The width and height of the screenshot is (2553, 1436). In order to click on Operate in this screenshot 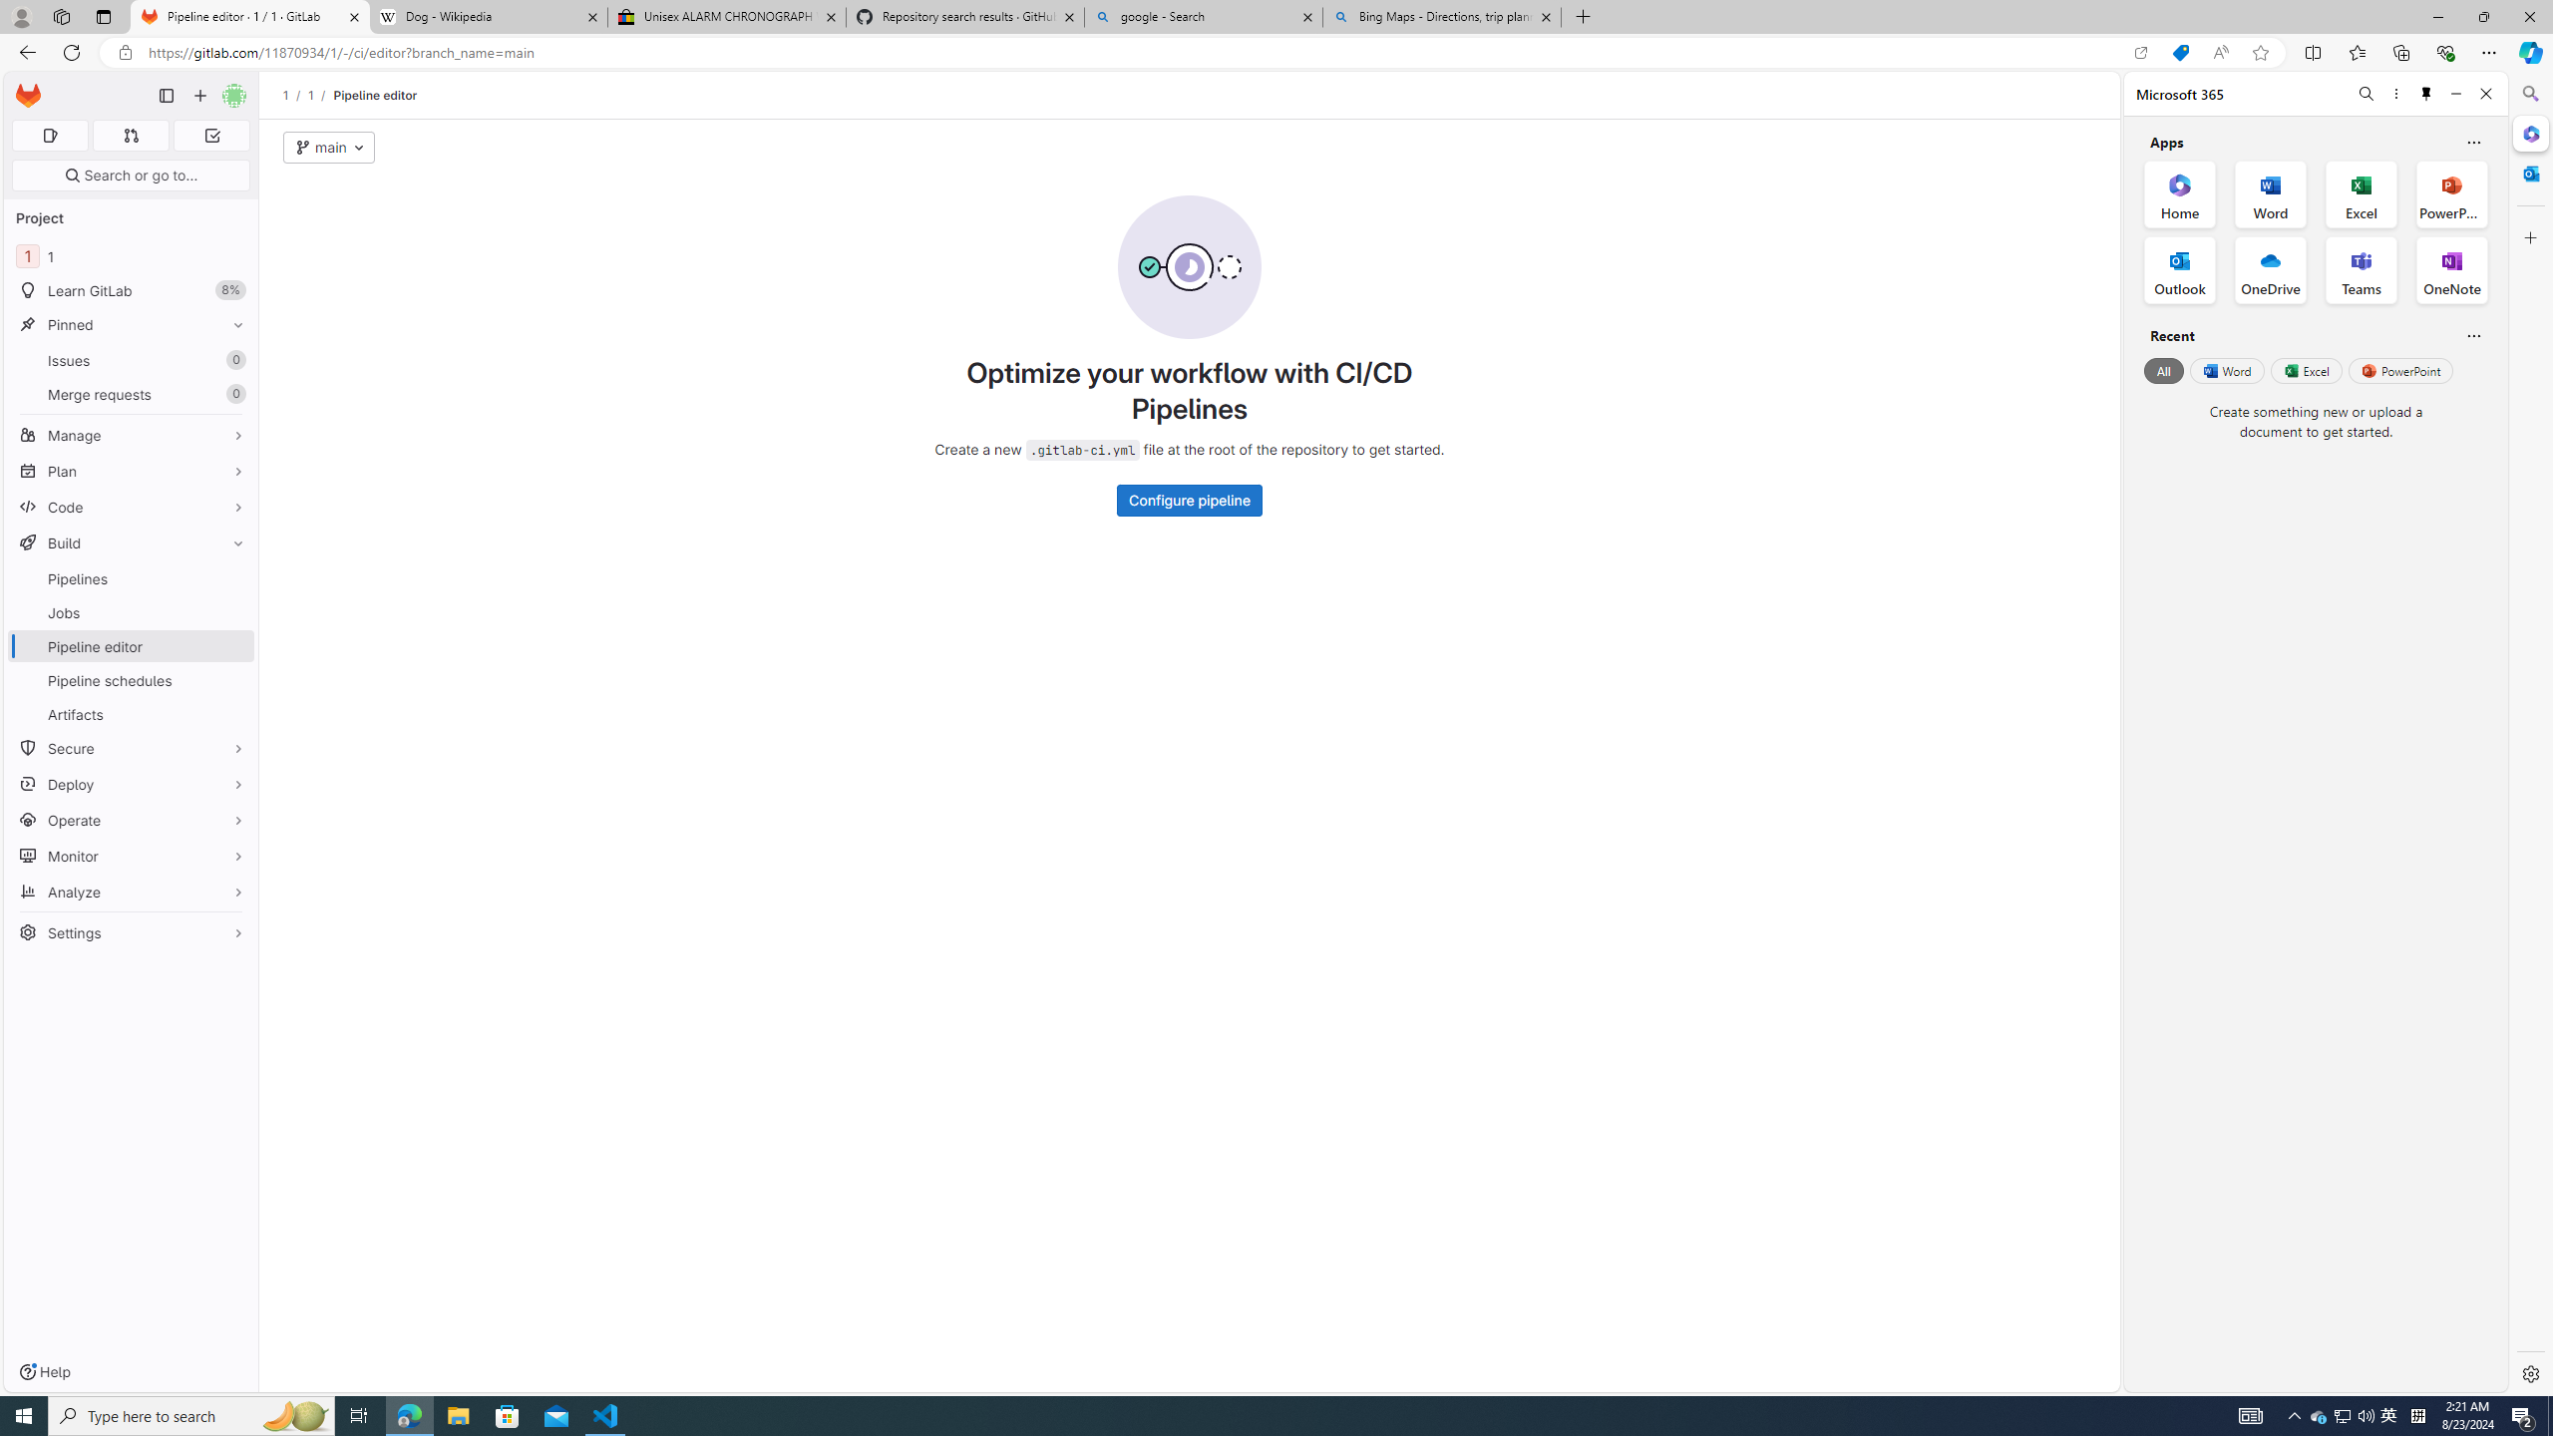, I will do `click(132, 820)`.